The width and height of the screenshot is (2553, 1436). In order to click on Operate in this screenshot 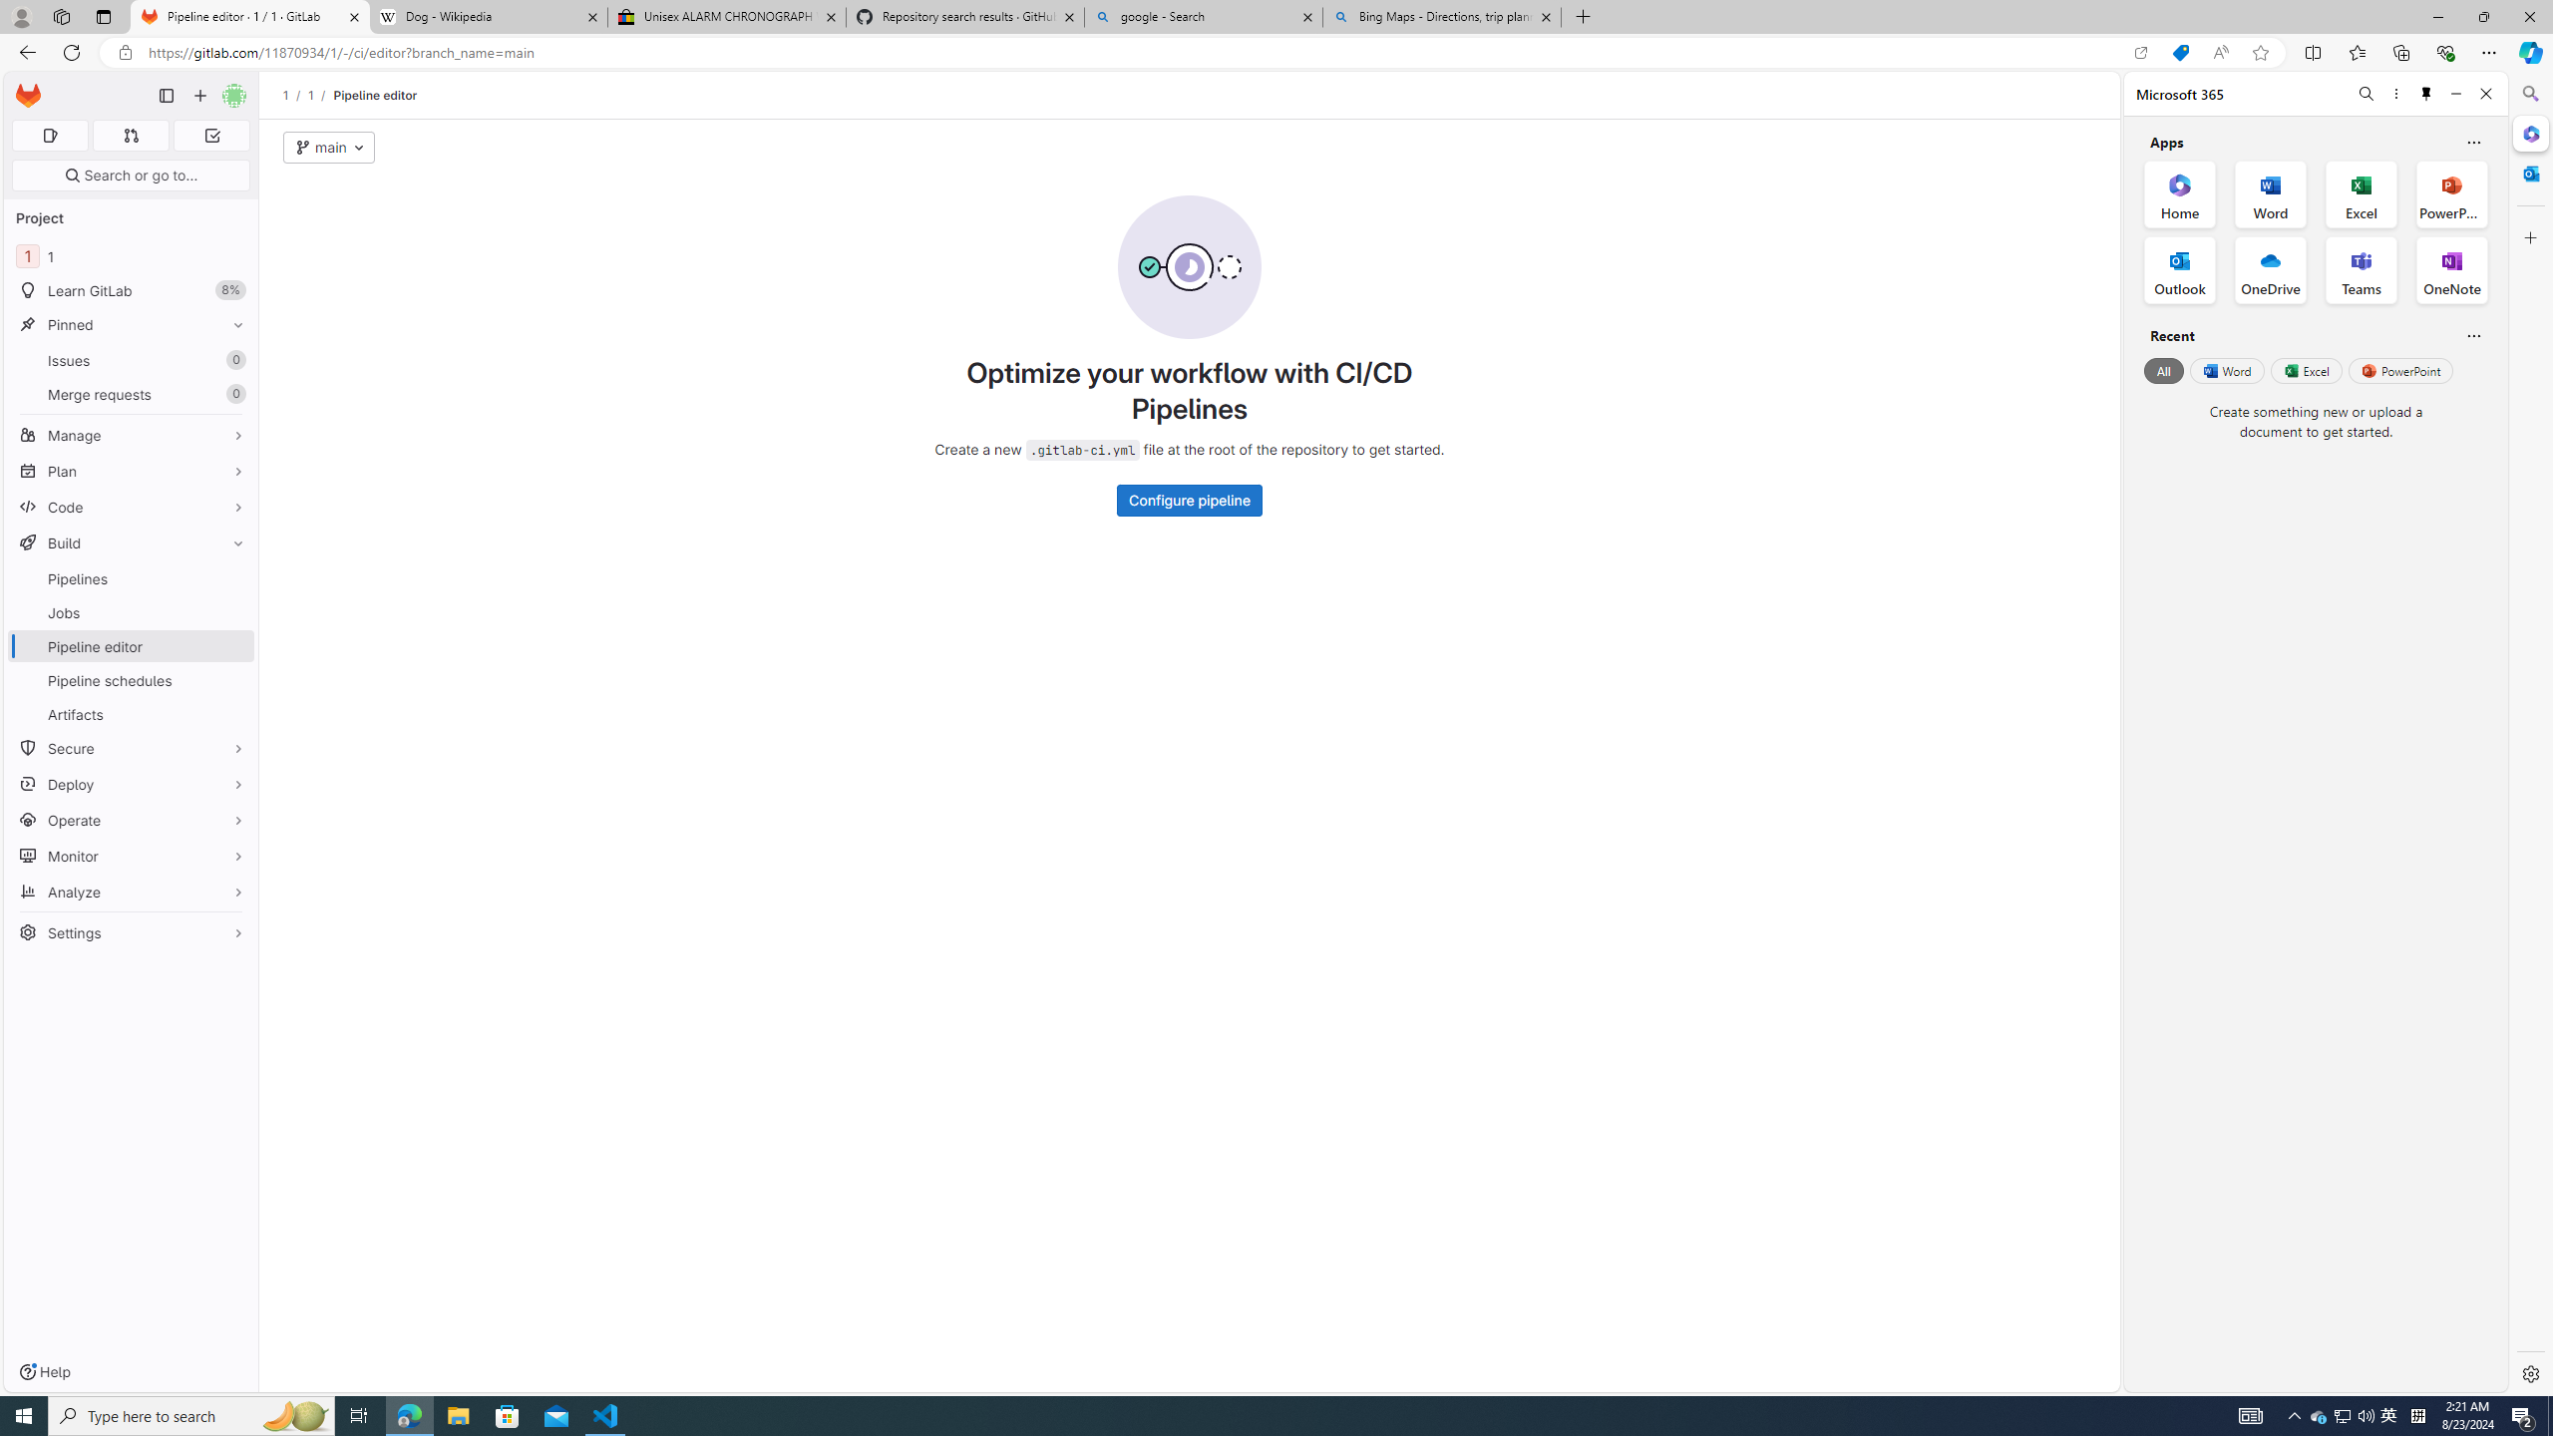, I will do `click(132, 820)`.